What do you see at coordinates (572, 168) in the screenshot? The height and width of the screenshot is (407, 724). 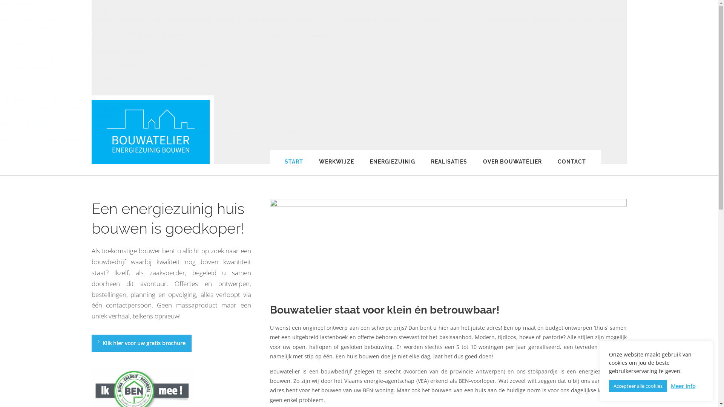 I see `CONTACT` at bounding box center [572, 168].